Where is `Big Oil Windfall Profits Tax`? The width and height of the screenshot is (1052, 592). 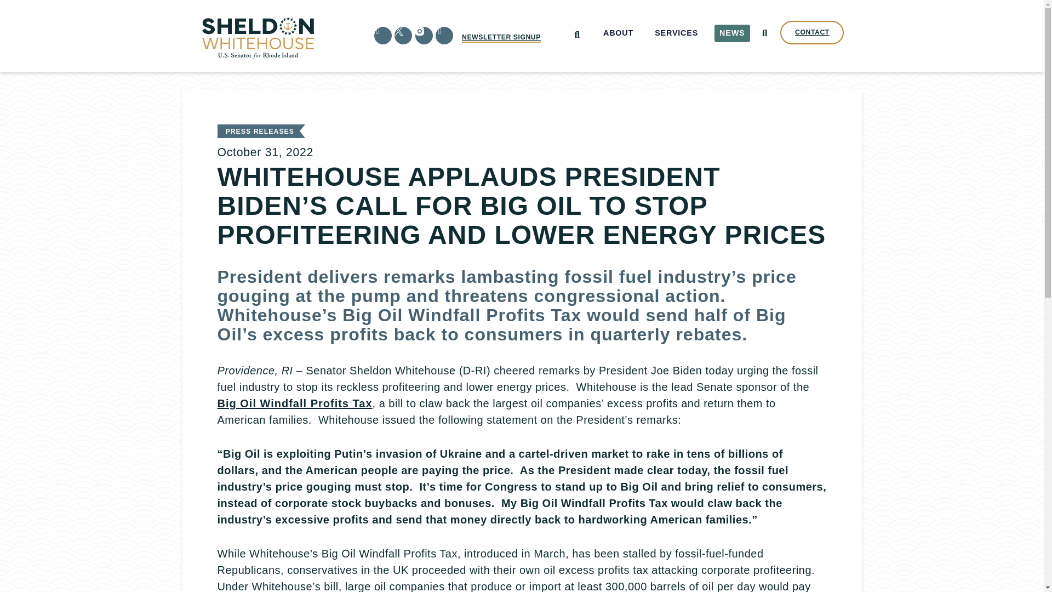
Big Oil Windfall Profits Tax is located at coordinates (294, 403).